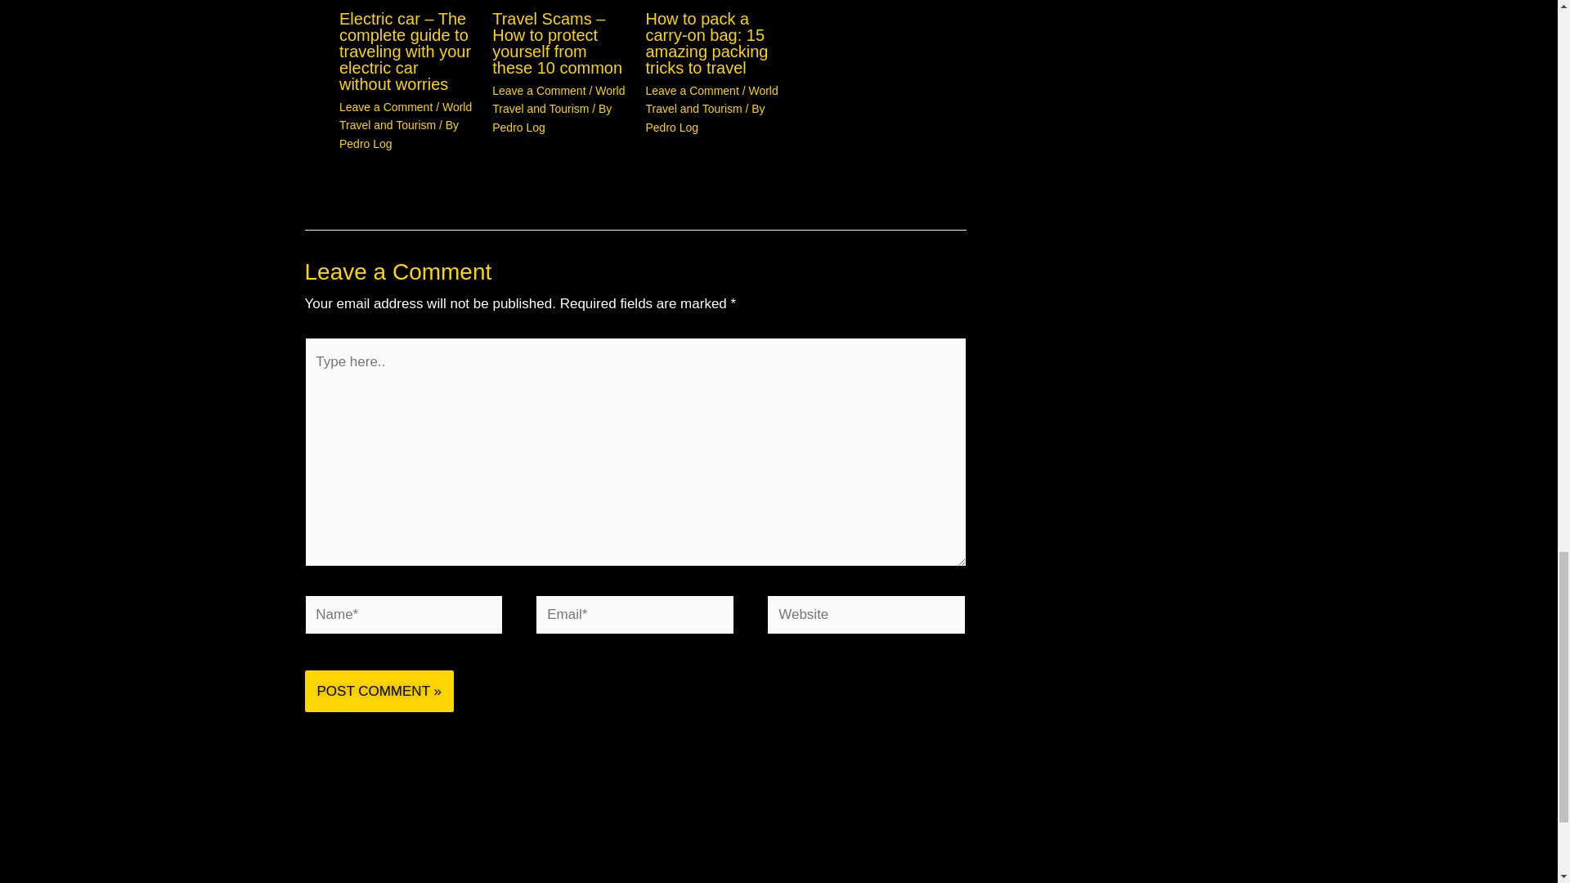  I want to click on View all posts by Pedro Log, so click(366, 144).